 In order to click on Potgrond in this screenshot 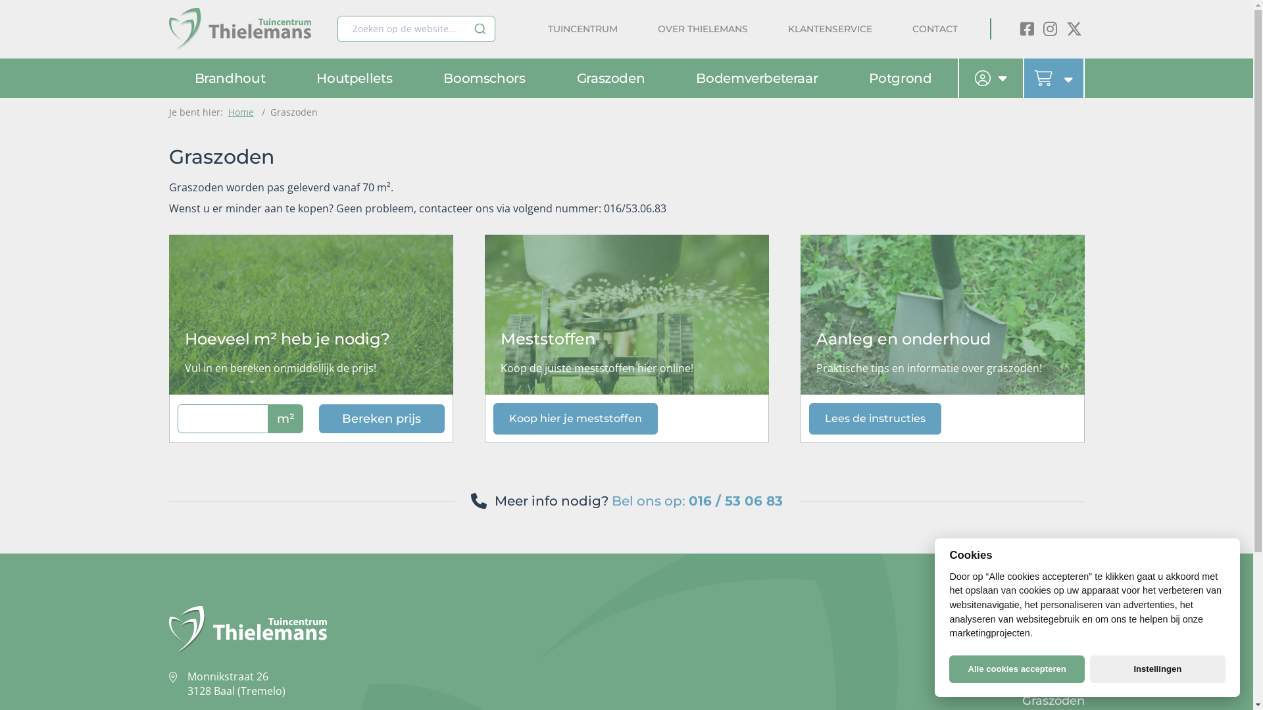, I will do `click(900, 78)`.